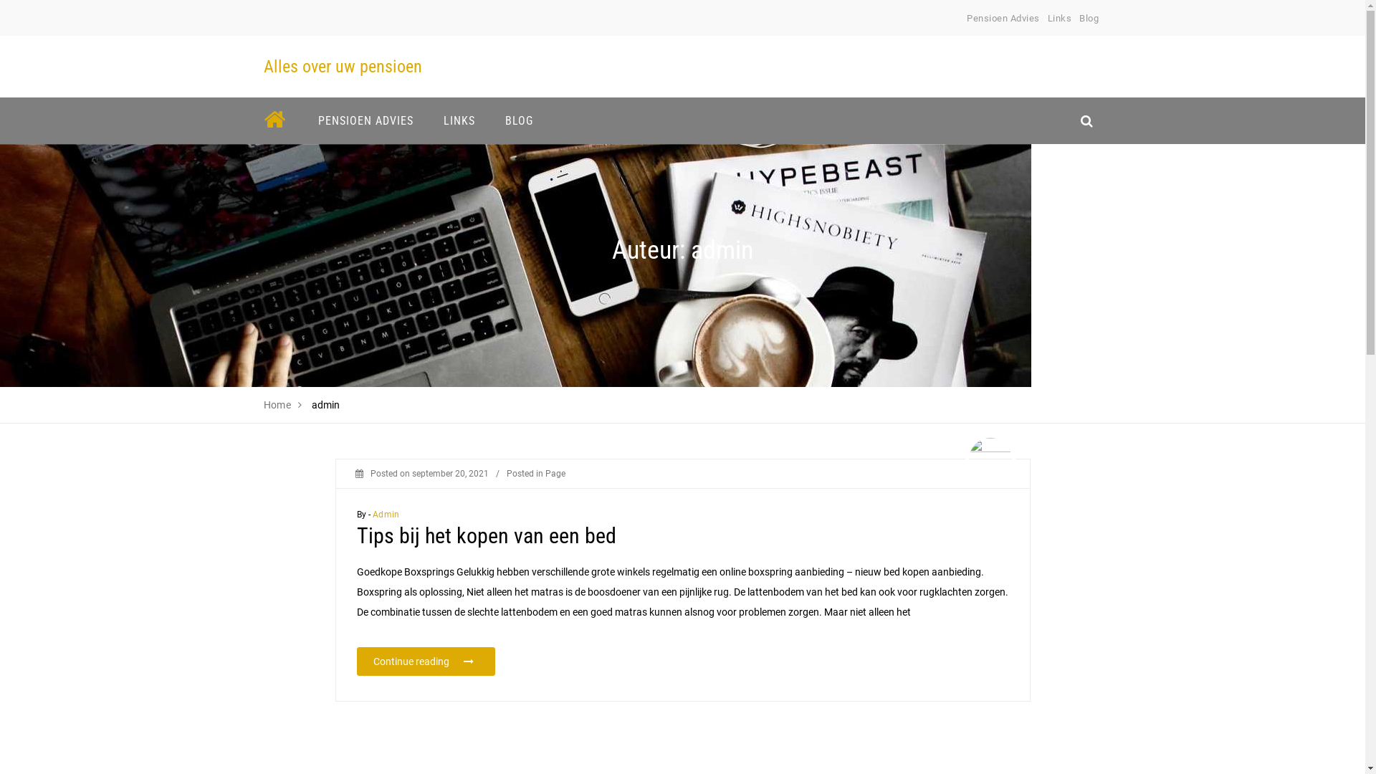 The height and width of the screenshot is (774, 1376). What do you see at coordinates (555, 474) in the screenshot?
I see `Page` at bounding box center [555, 474].